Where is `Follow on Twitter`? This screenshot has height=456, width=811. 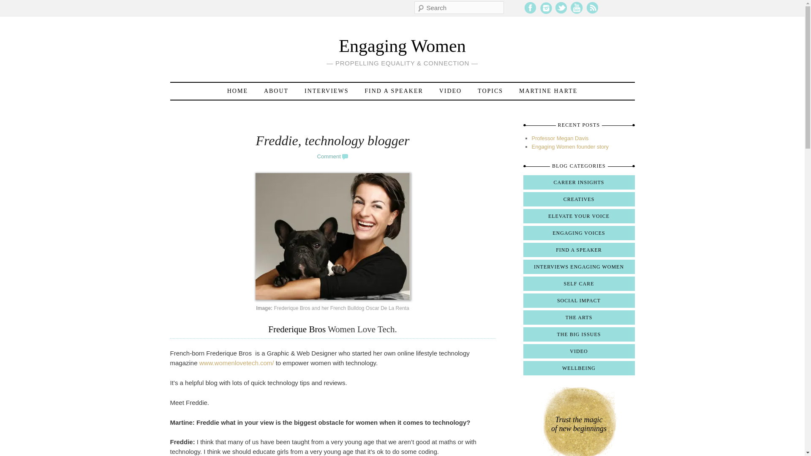 Follow on Twitter is located at coordinates (561, 12).